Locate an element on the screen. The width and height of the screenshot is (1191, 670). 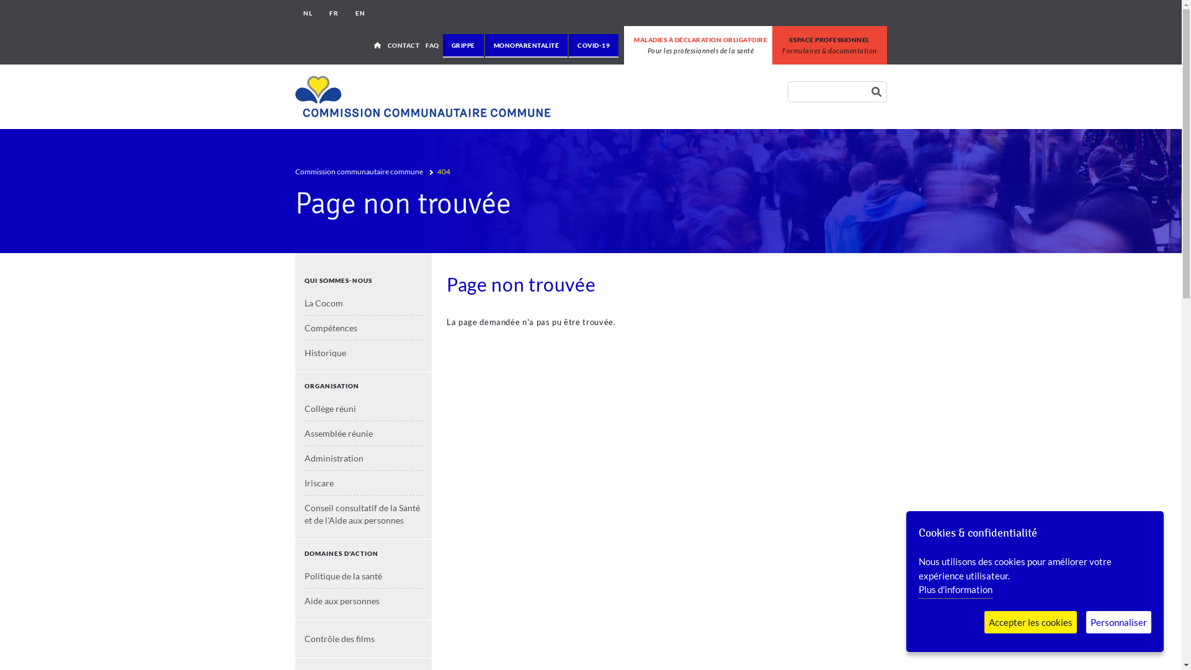
Aide aux personnes is located at coordinates (365, 601).